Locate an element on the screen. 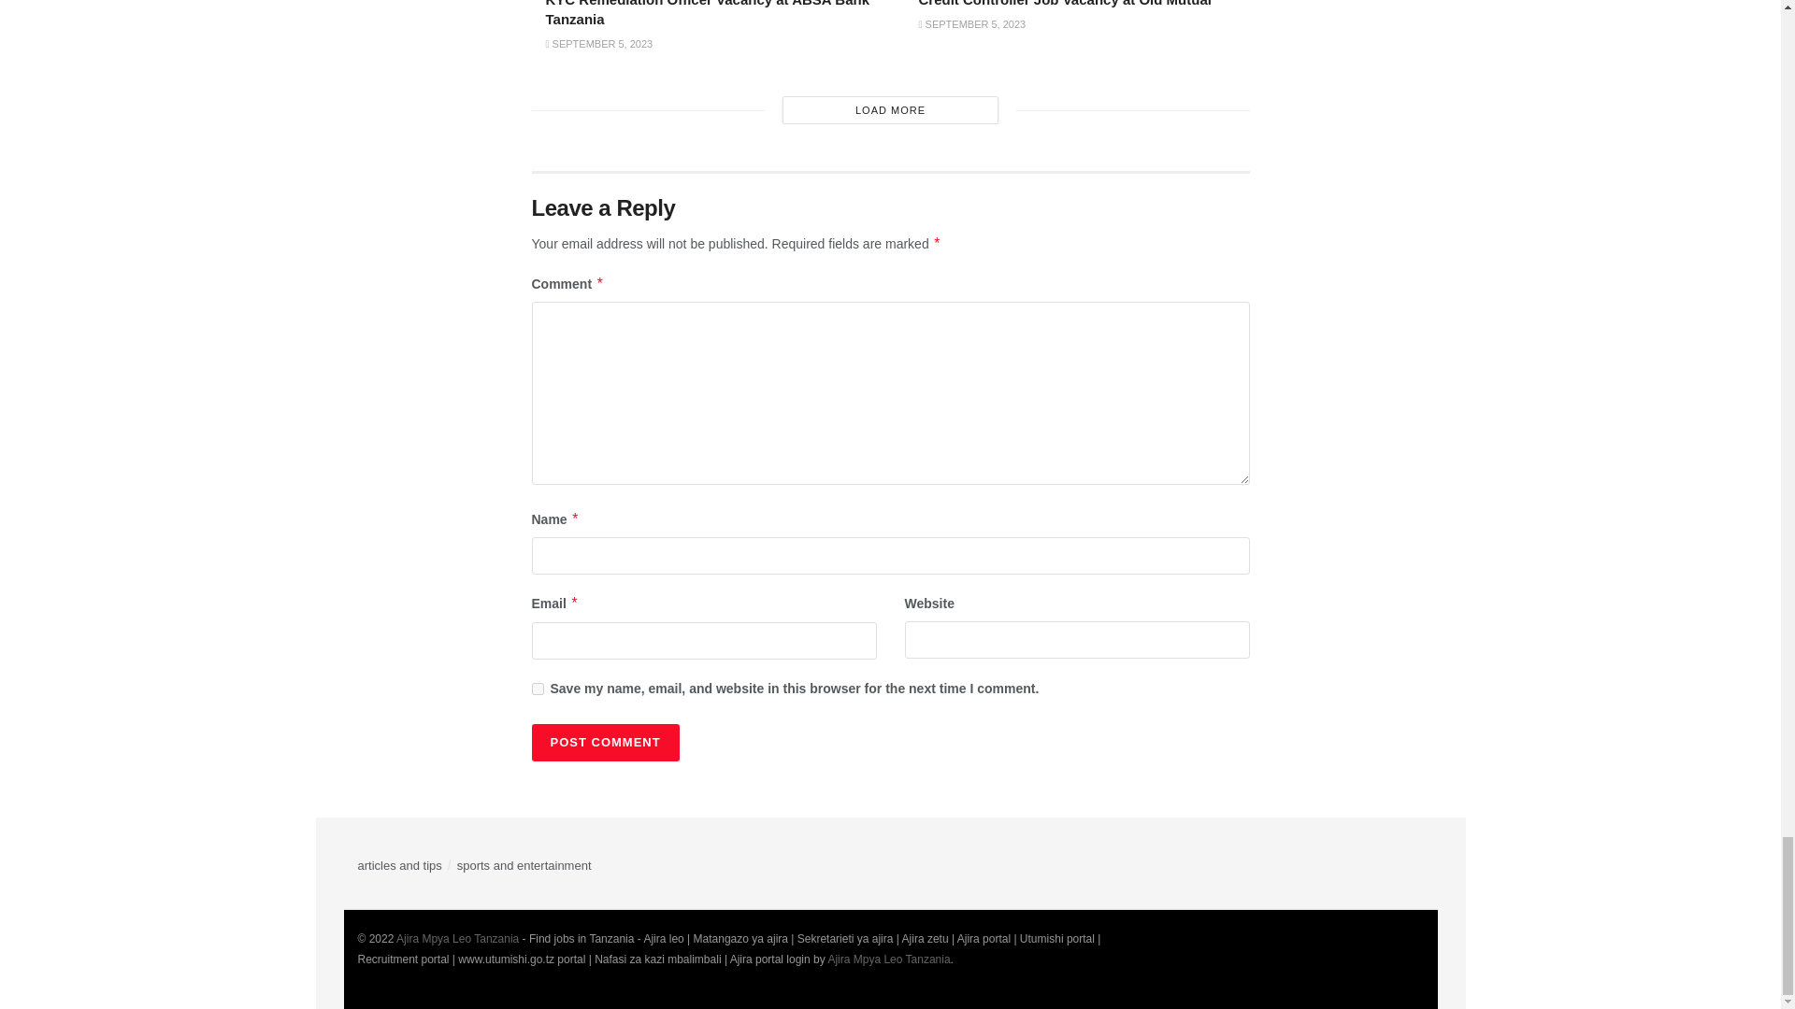 The image size is (1795, 1009). Post Comment is located at coordinates (604, 743).